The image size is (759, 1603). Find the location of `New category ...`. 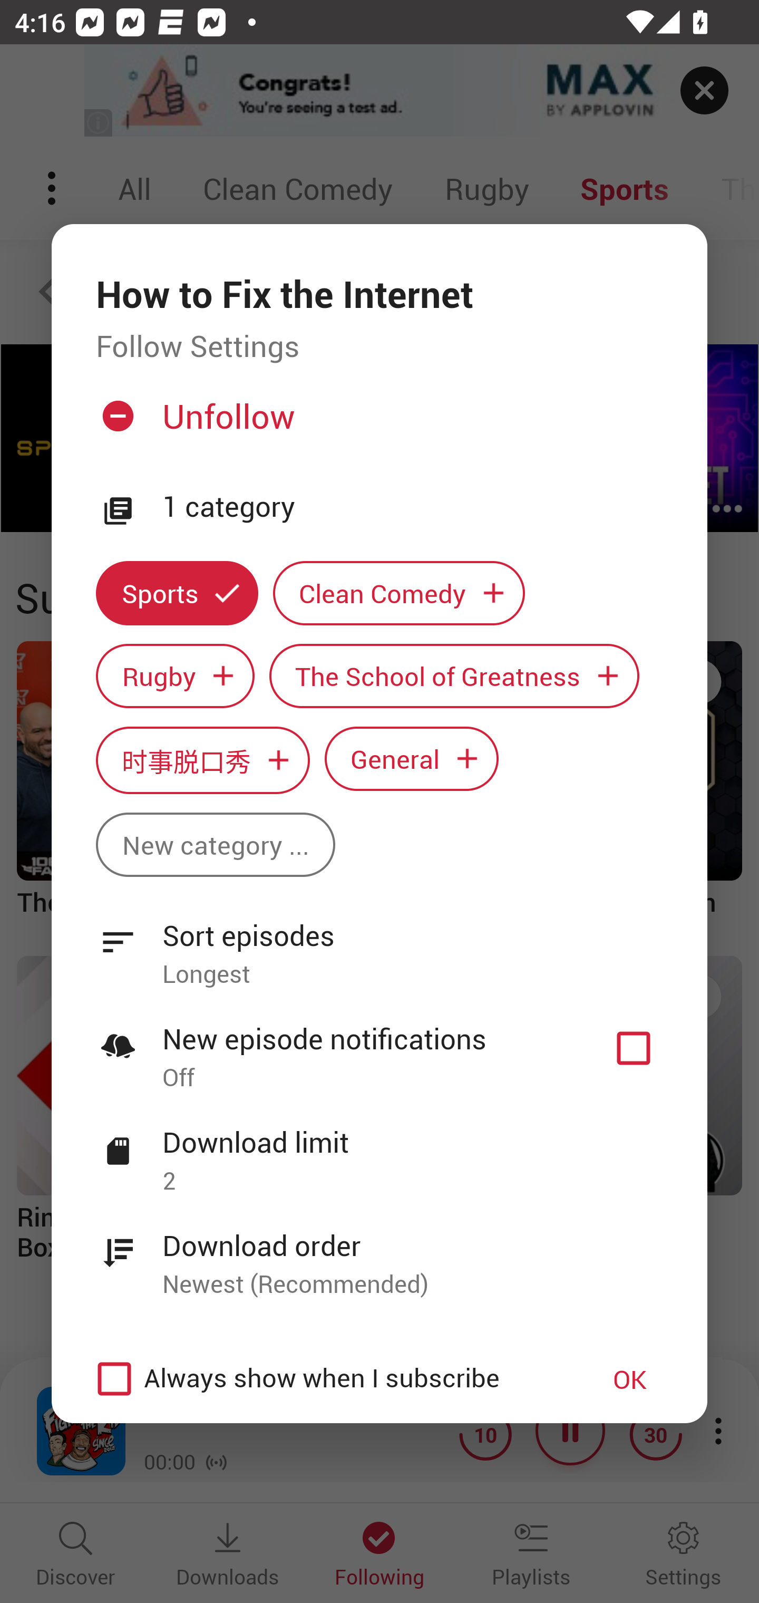

New category ... is located at coordinates (215, 845).